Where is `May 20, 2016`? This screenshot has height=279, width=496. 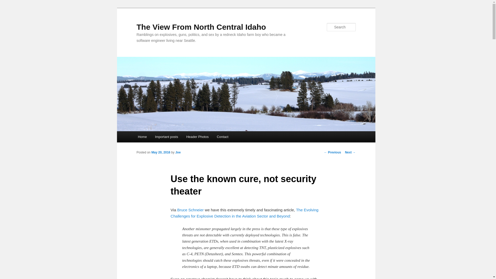 May 20, 2016 is located at coordinates (161, 152).